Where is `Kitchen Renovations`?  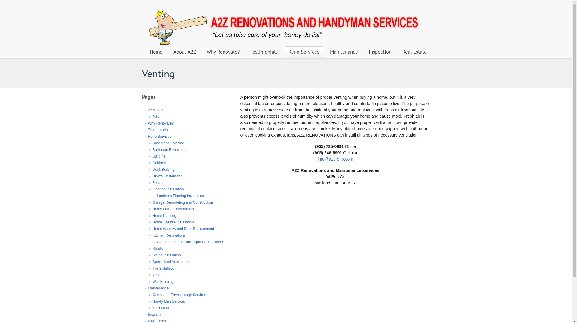 Kitchen Renovations is located at coordinates (169, 235).